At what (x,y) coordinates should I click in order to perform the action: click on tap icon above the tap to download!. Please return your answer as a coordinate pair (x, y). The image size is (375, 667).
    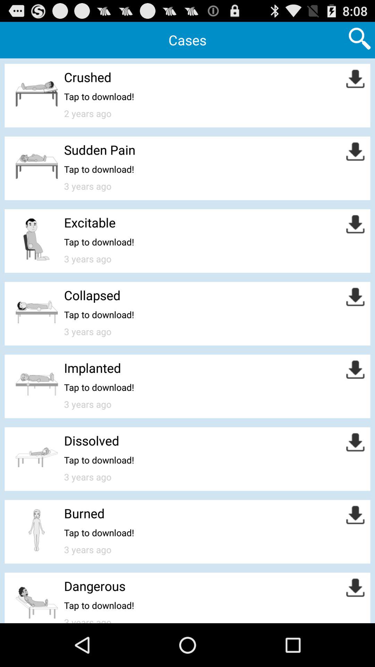
    Looking at the image, I should click on (92, 295).